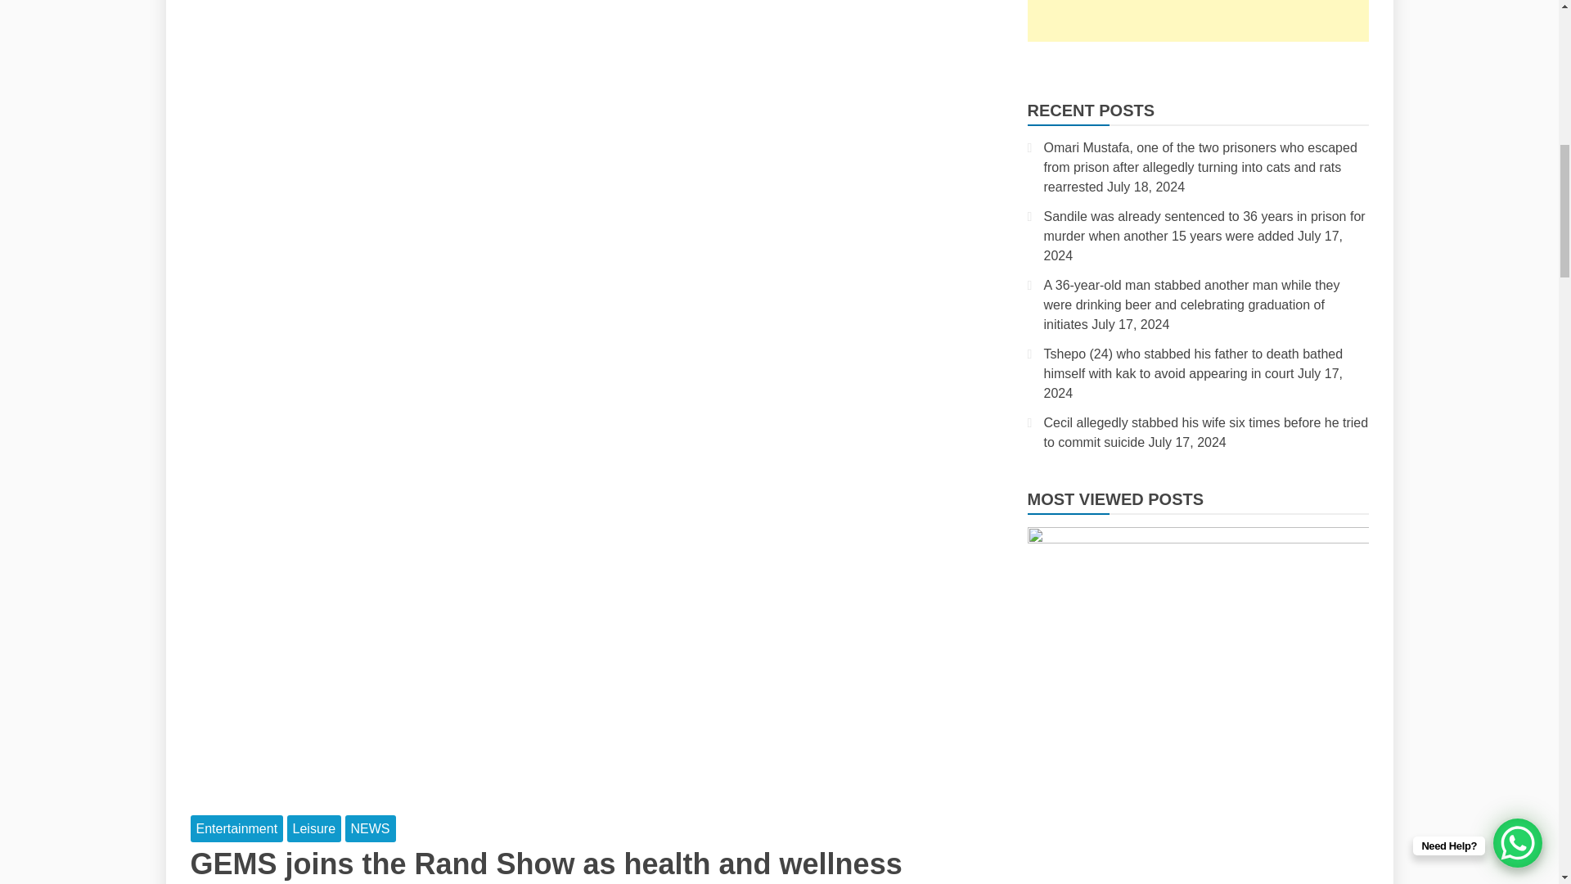  I want to click on NEWS, so click(370, 828).